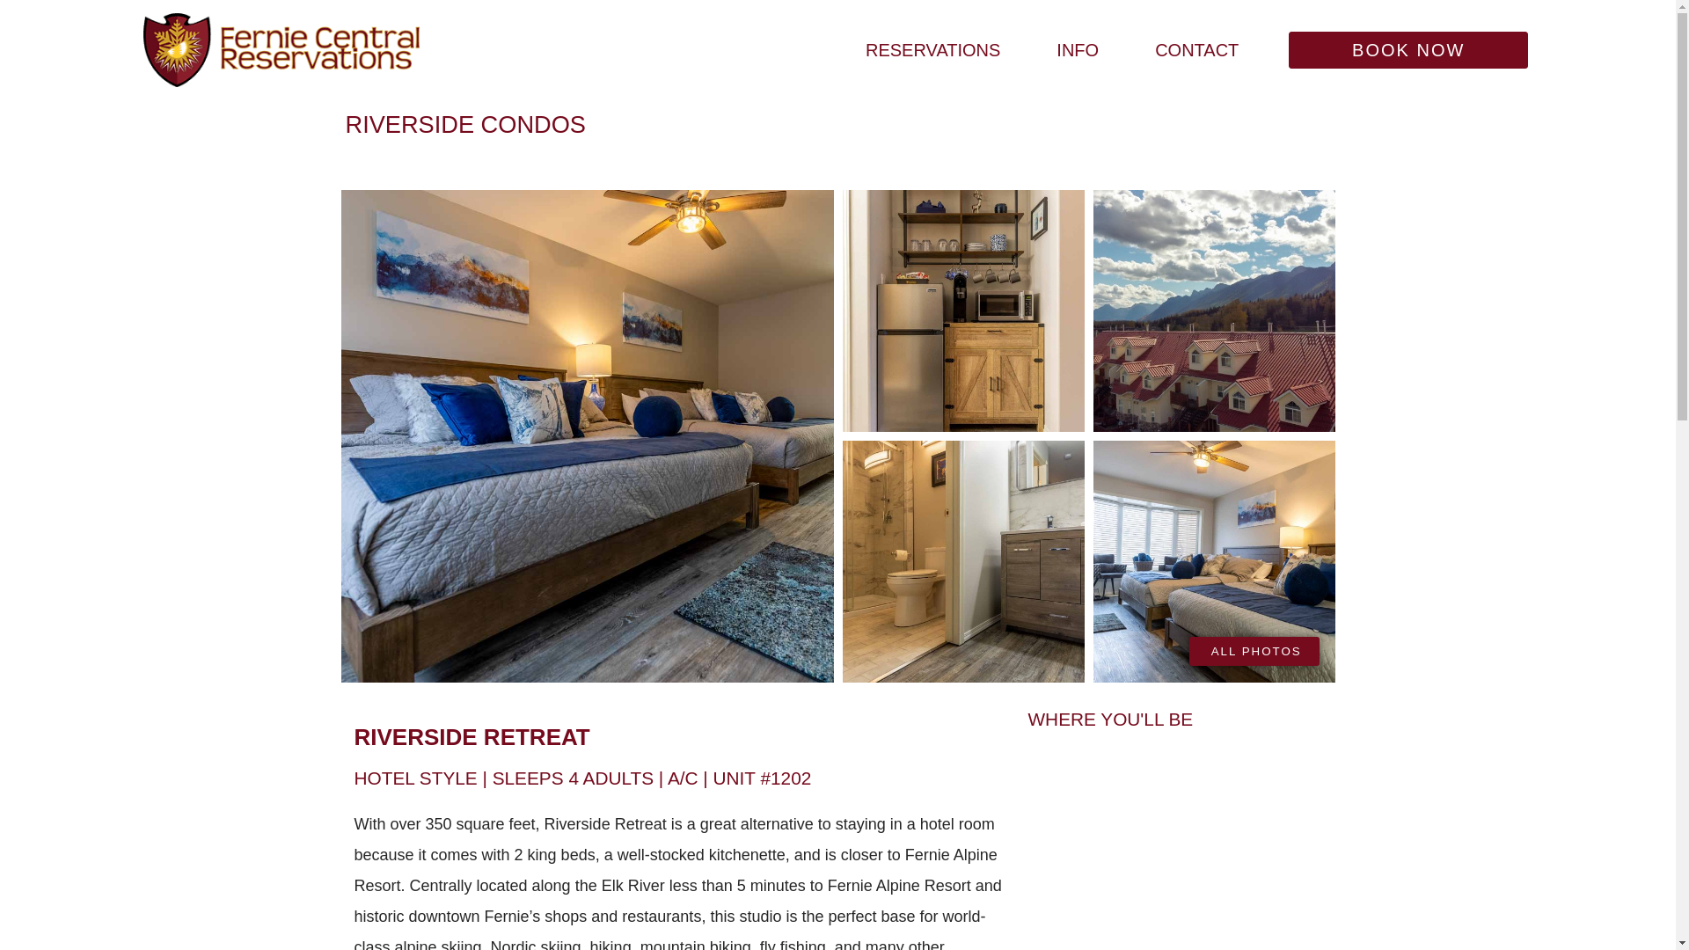 The width and height of the screenshot is (1689, 950). Describe the element at coordinates (1082, 49) in the screenshot. I see `INFO` at that location.